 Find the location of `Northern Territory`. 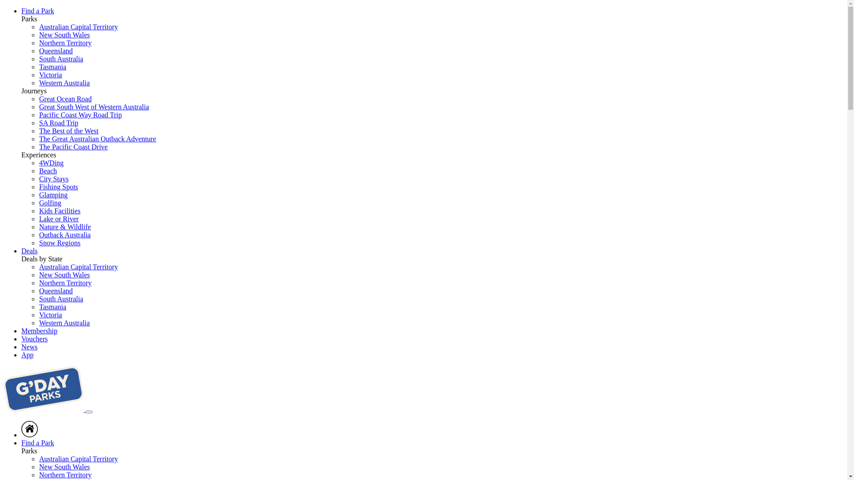

Northern Territory is located at coordinates (65, 43).